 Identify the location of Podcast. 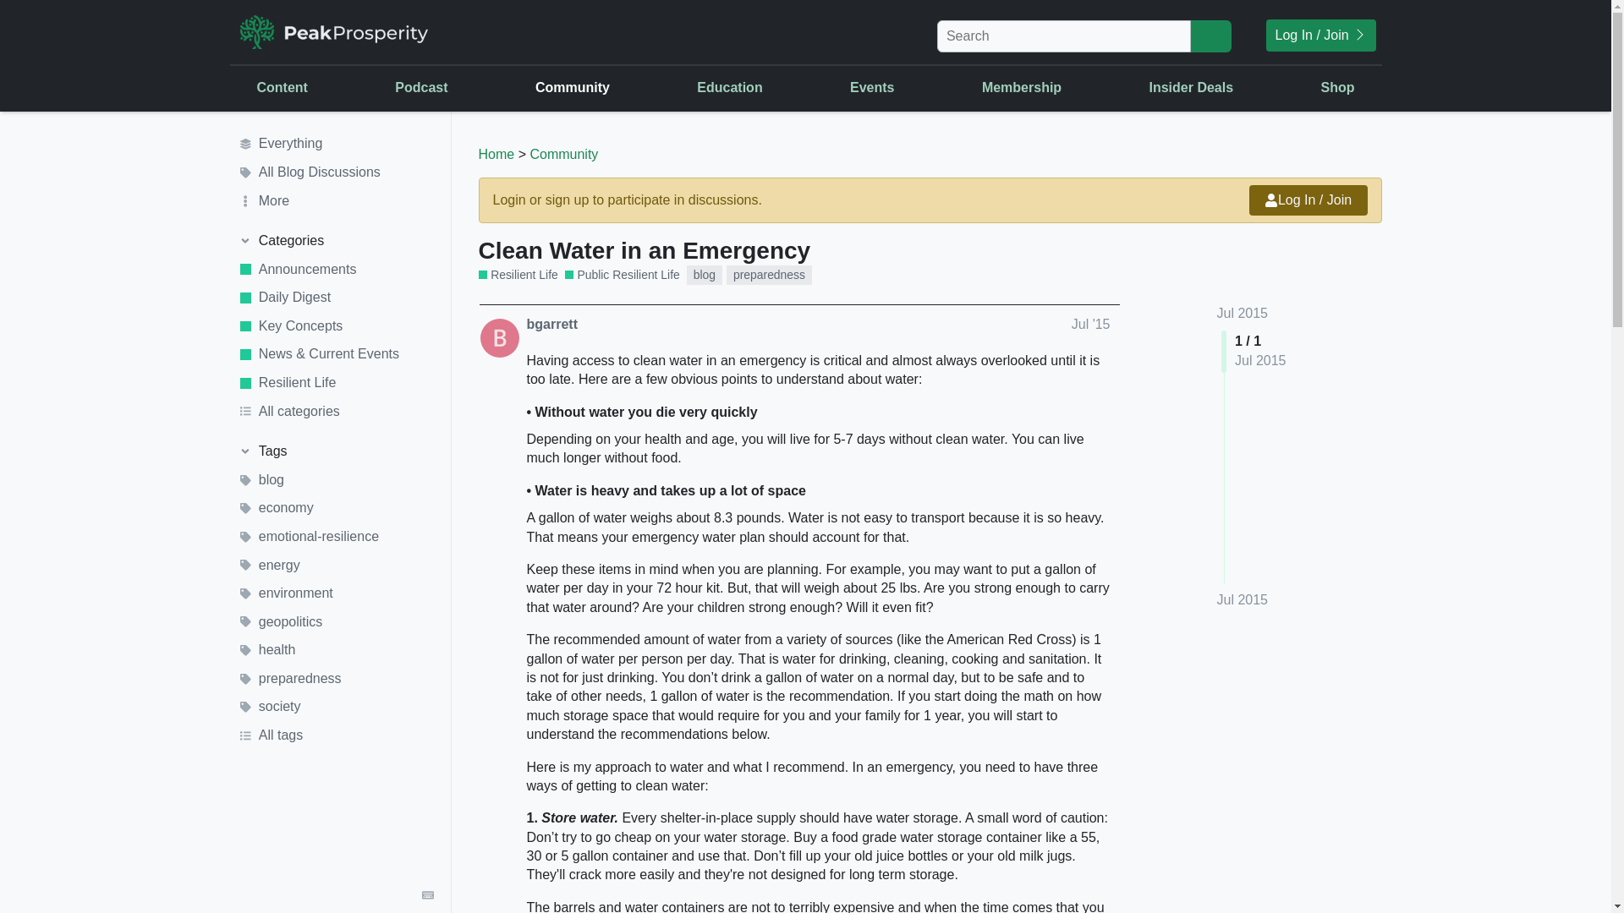
(421, 87).